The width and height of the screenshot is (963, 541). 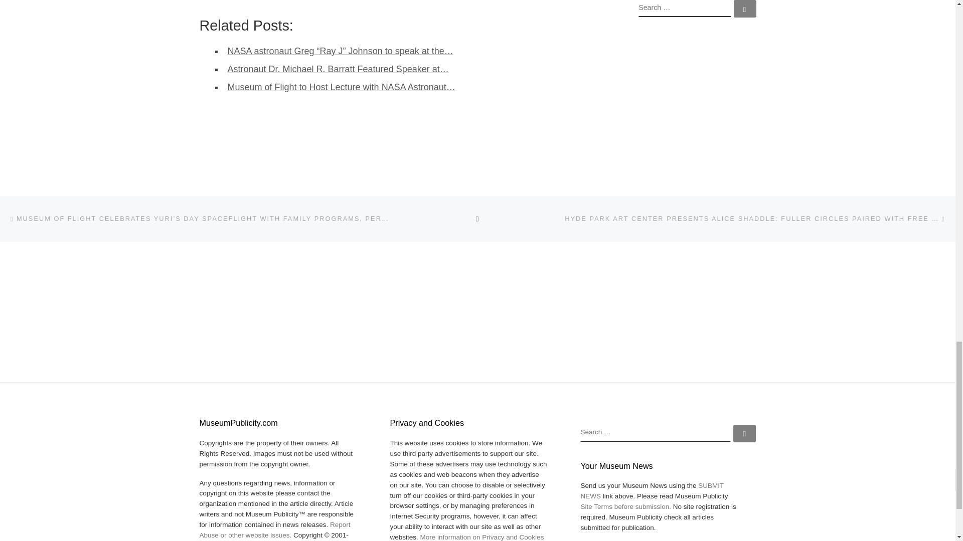 I want to click on Back to post list, so click(x=477, y=218).